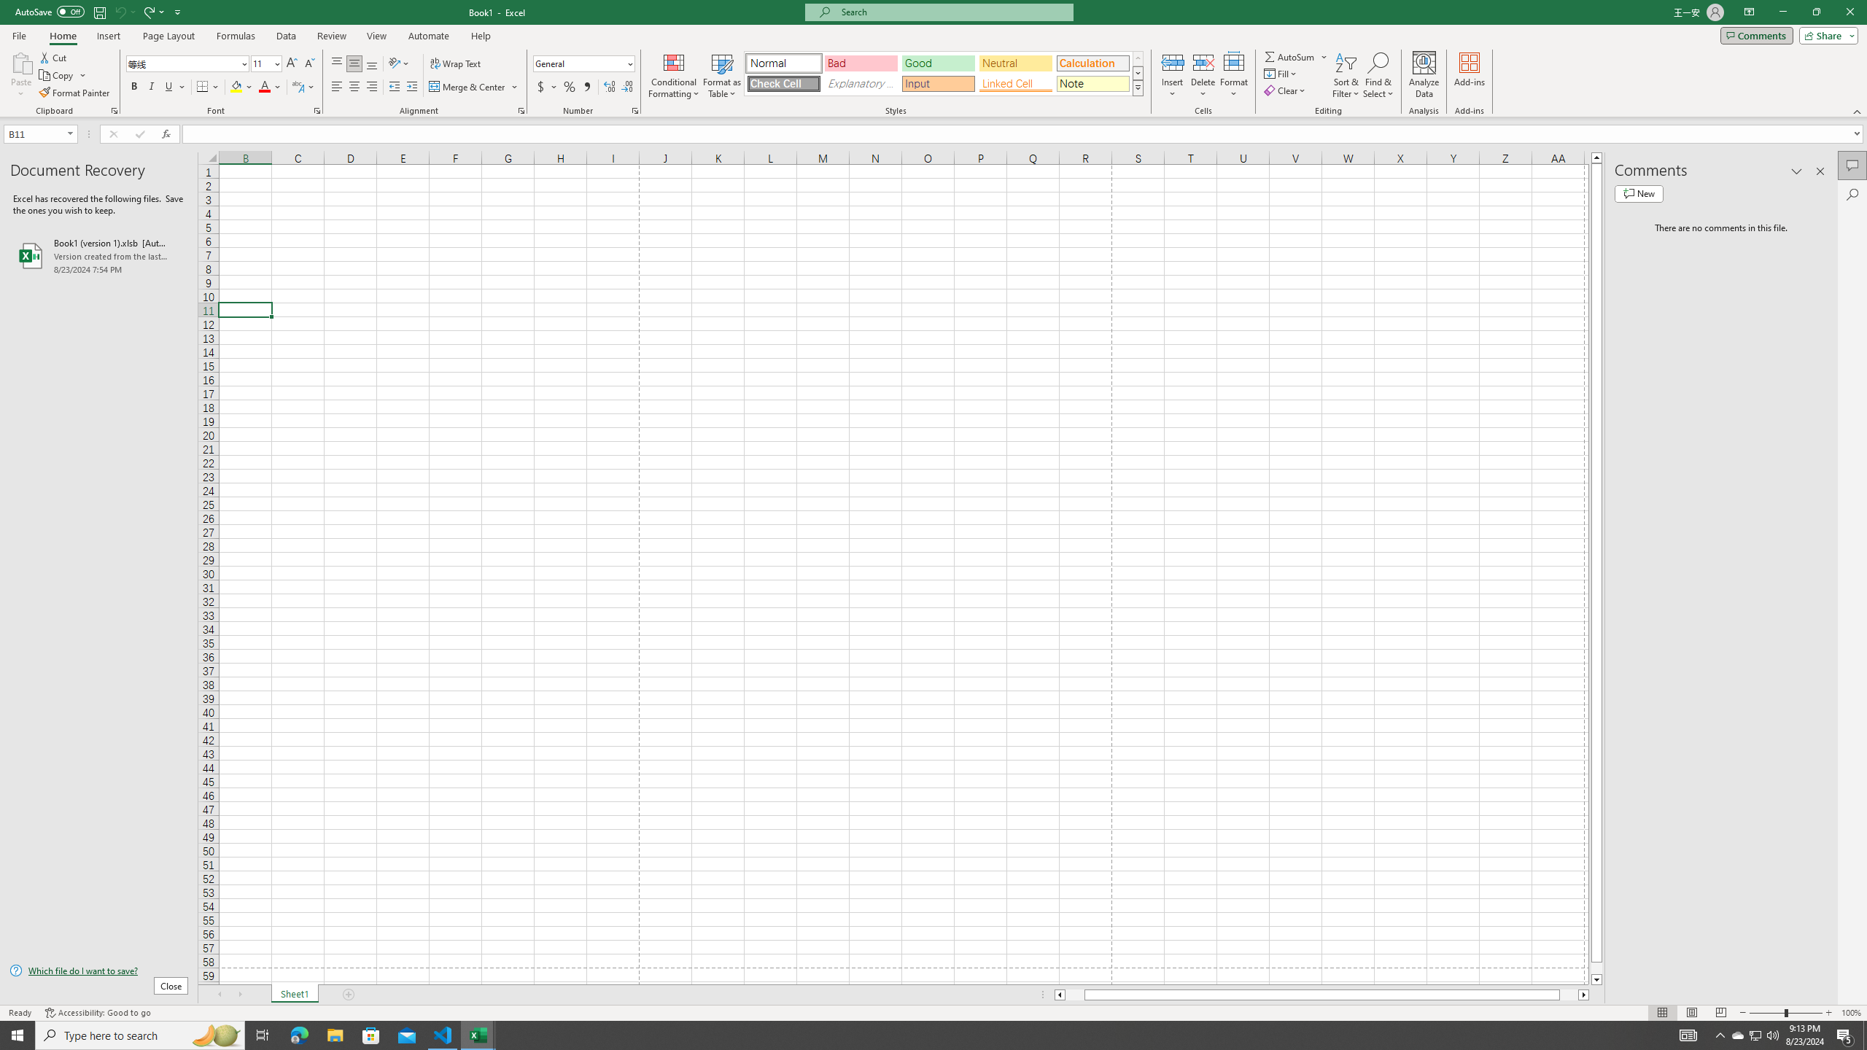 The height and width of the screenshot is (1050, 1867). I want to click on Row up, so click(1138, 58).